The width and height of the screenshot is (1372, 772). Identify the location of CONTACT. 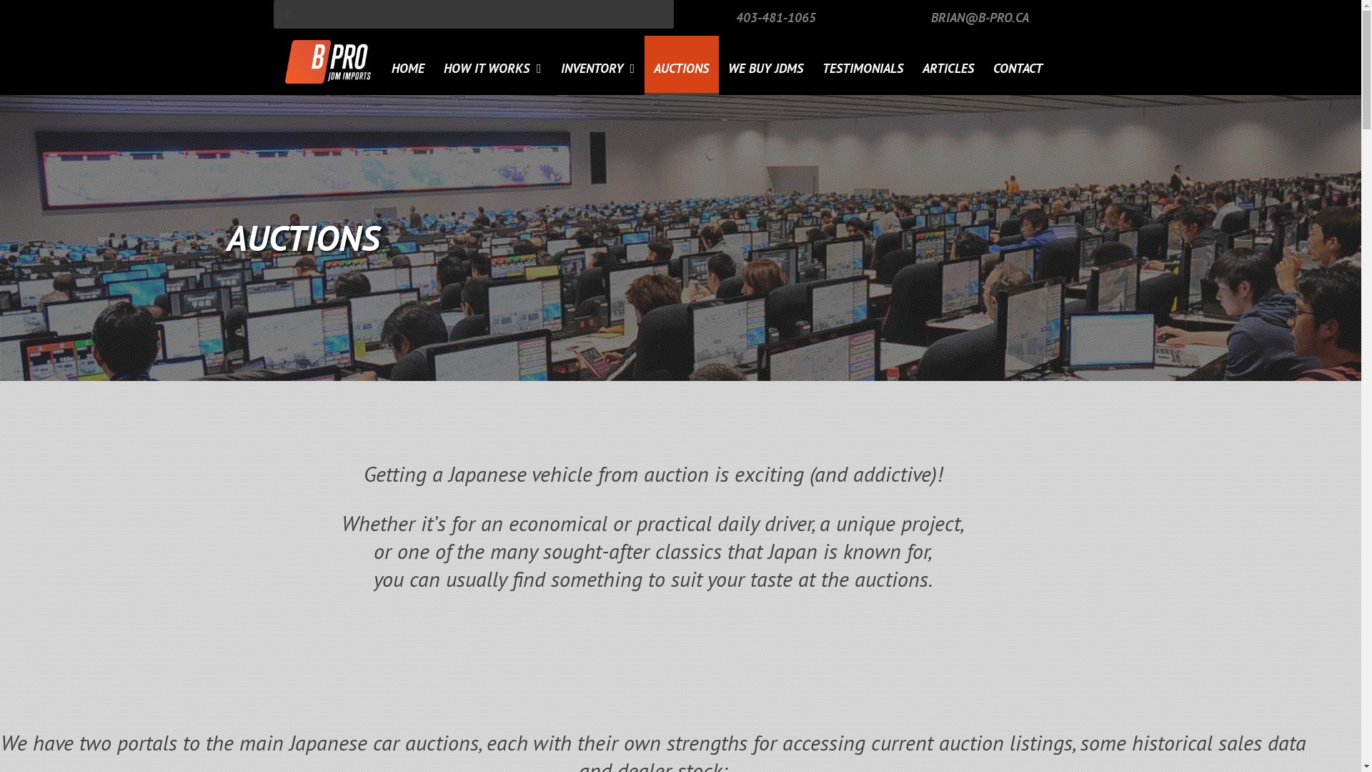
(1018, 66).